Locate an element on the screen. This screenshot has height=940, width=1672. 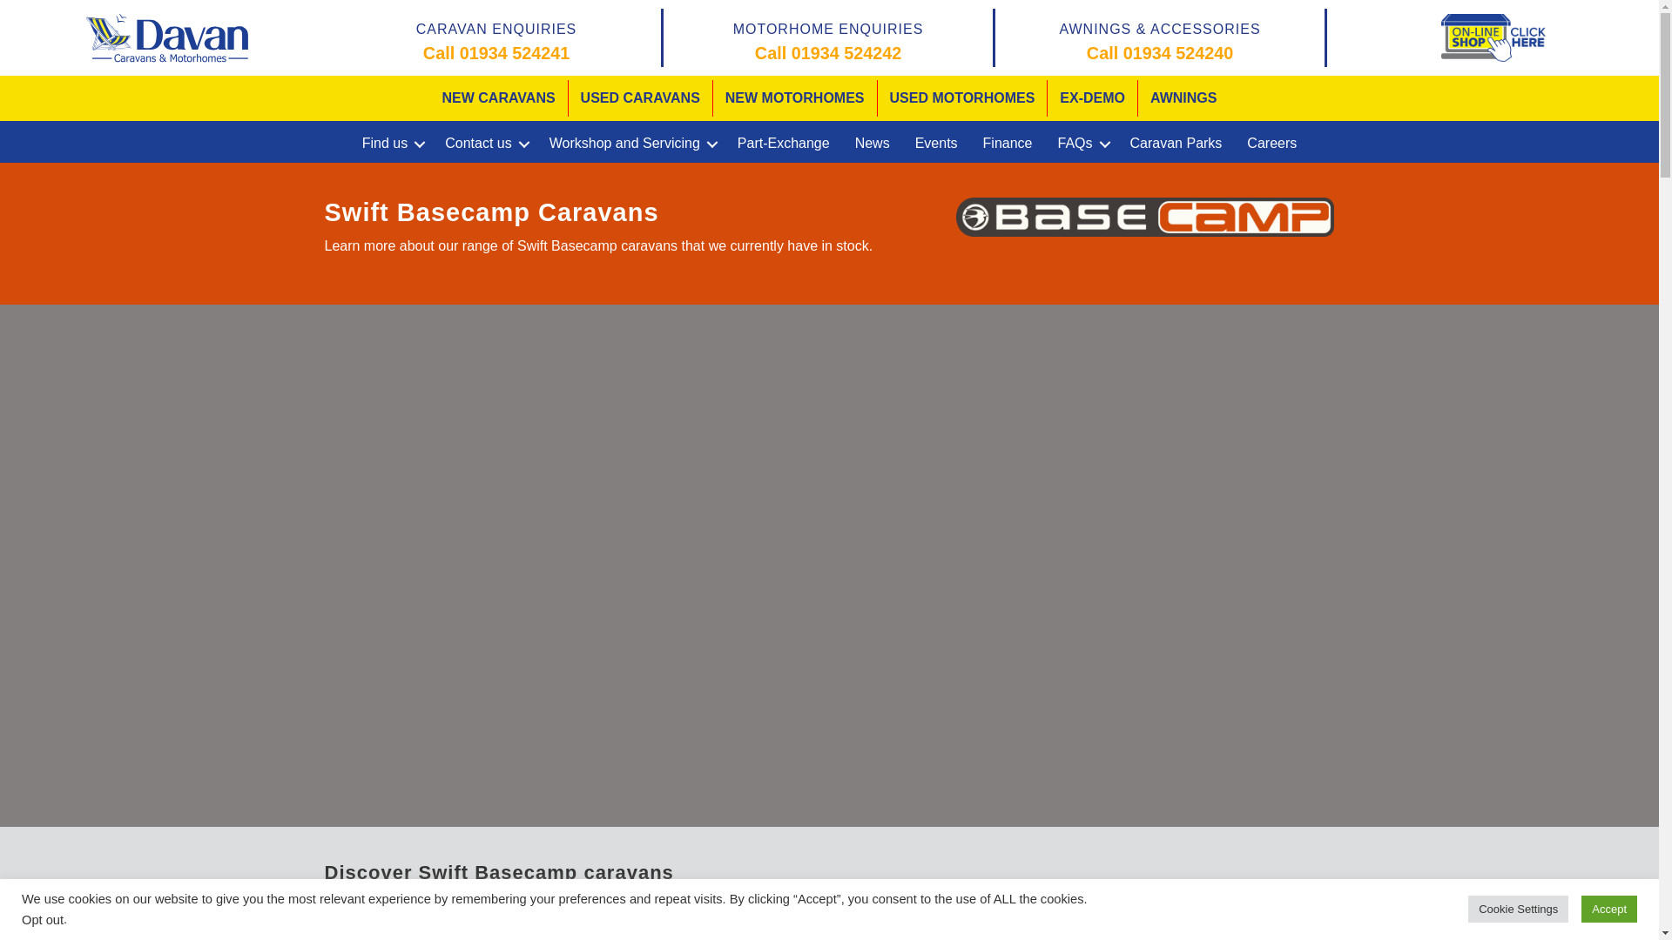
NEW CARAVANS is located at coordinates (498, 97).